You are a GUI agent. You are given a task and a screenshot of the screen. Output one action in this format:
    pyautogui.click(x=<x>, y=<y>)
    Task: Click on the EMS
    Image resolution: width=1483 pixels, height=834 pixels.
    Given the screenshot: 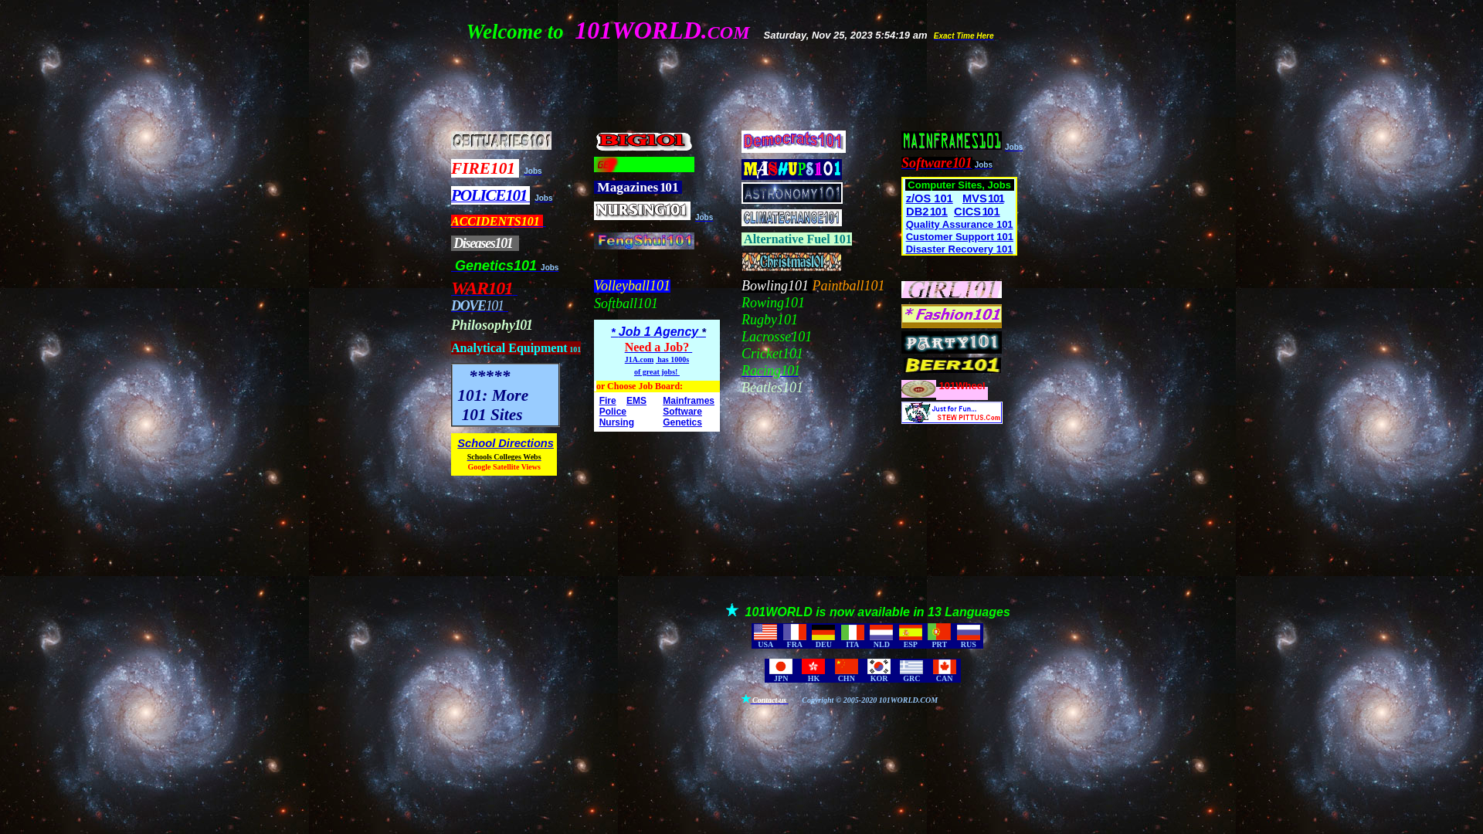 What is the action you would take?
    pyautogui.click(x=636, y=401)
    